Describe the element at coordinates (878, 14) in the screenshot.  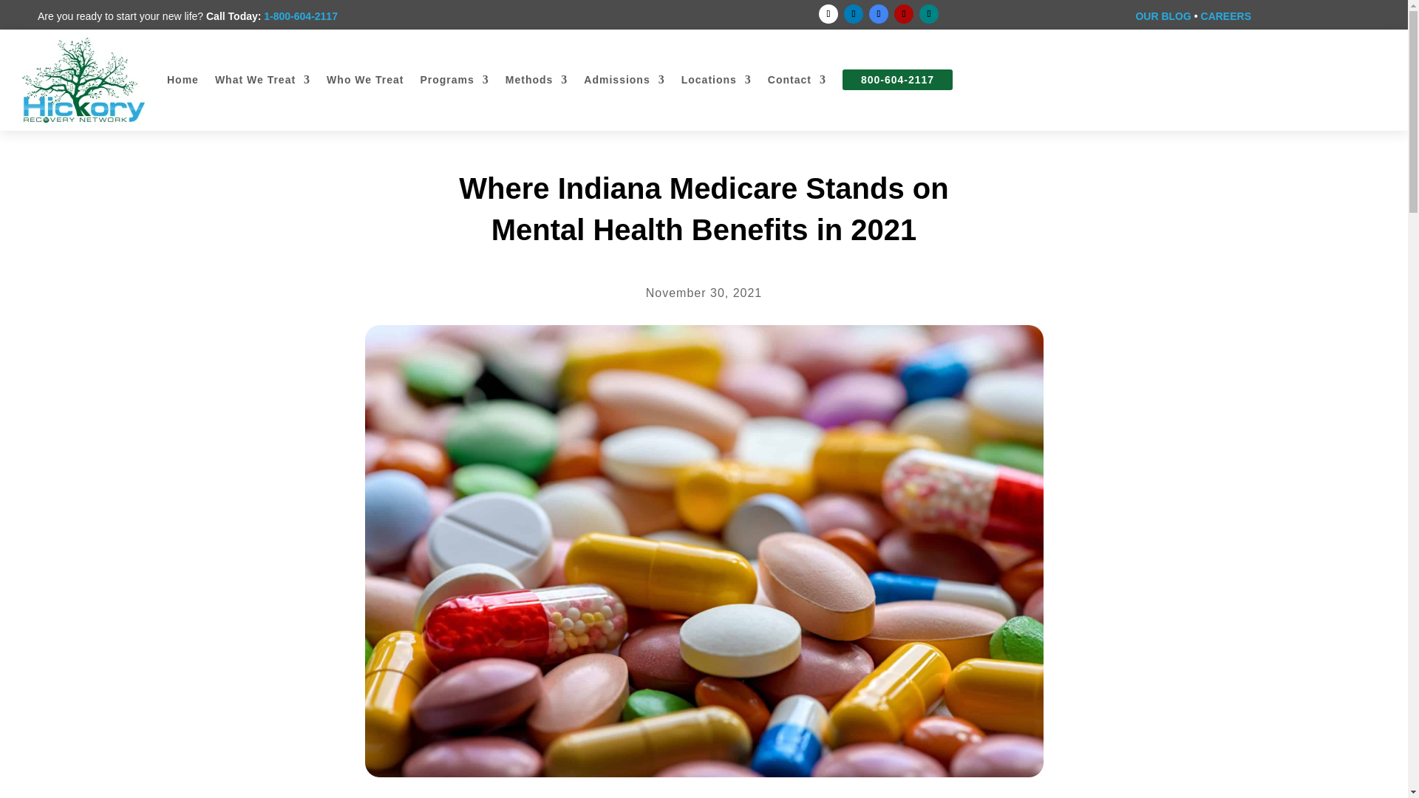
I see `Follow on Google` at that location.